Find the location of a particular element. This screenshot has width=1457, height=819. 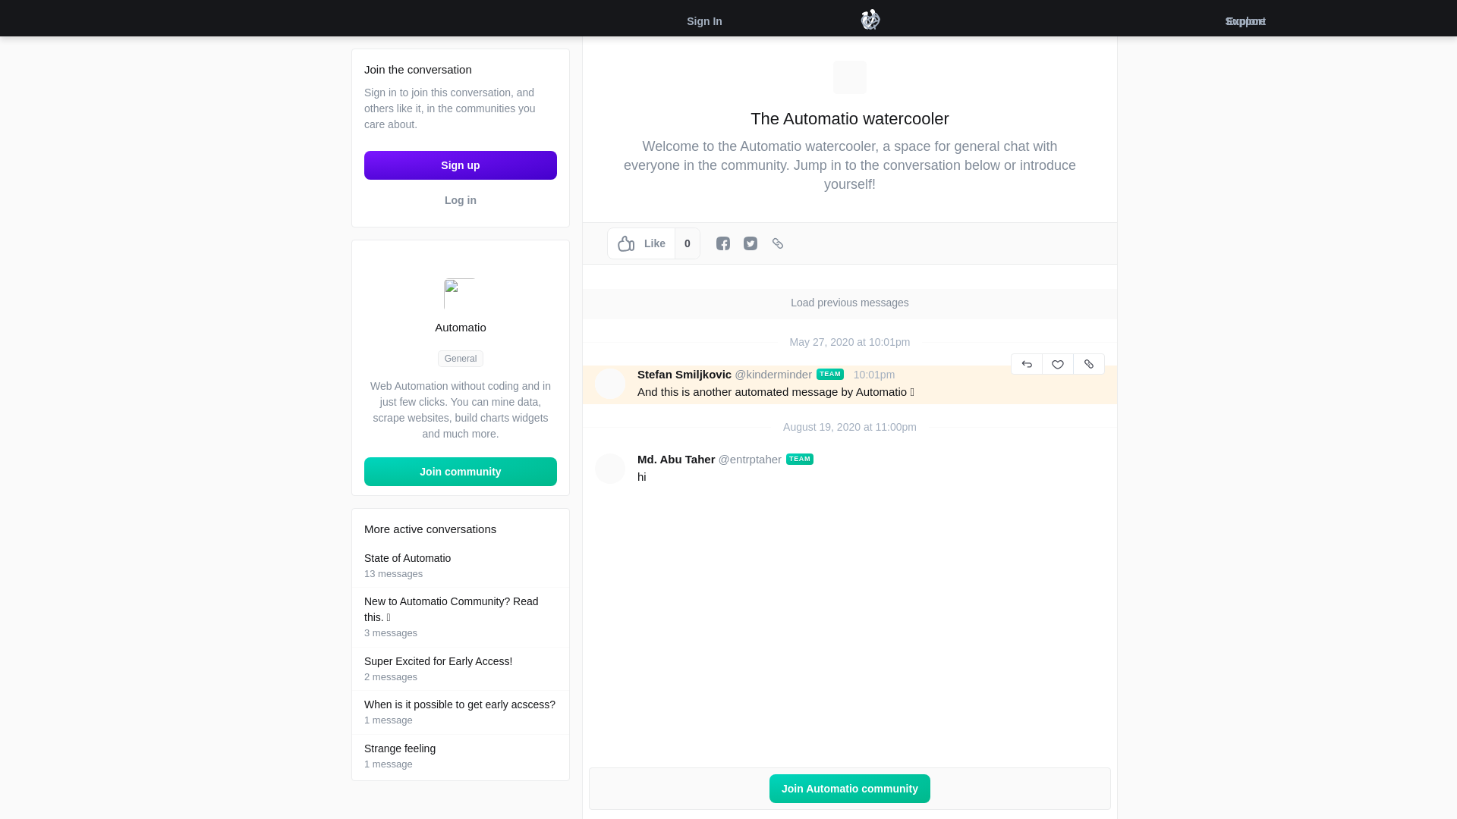

Join community is located at coordinates (461, 669).